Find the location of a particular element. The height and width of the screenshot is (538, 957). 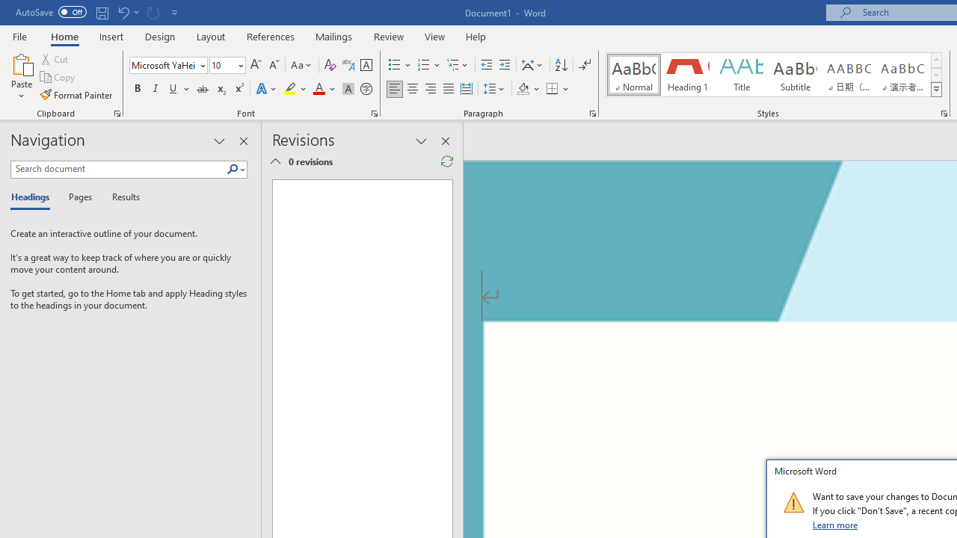

Shrink Font is located at coordinates (274, 66).